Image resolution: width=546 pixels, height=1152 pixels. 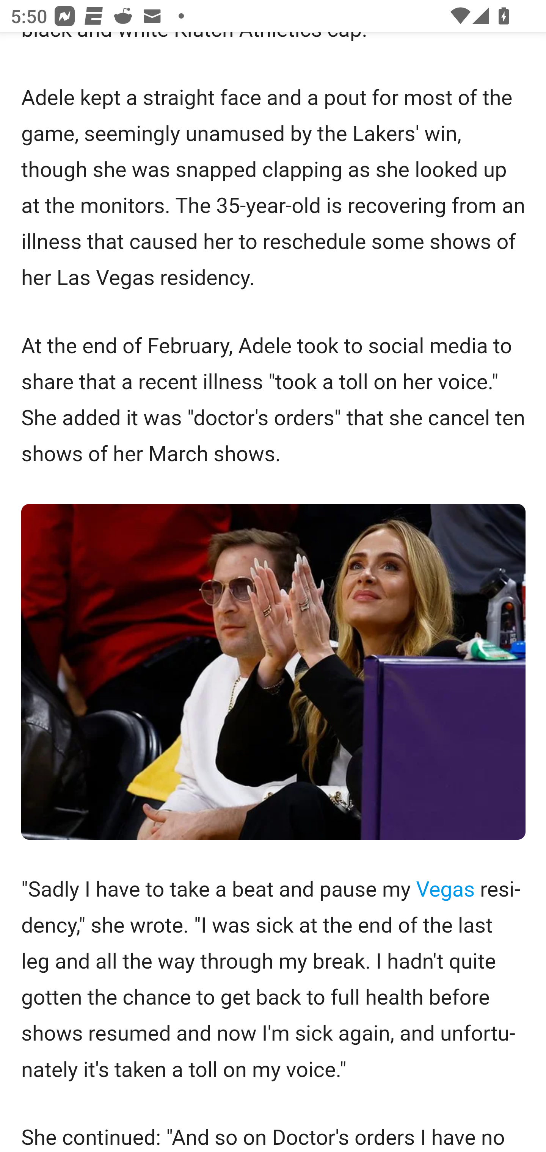 What do you see at coordinates (274, 673) in the screenshot?
I see `Adele recently rescheduled some of her residency` at bounding box center [274, 673].